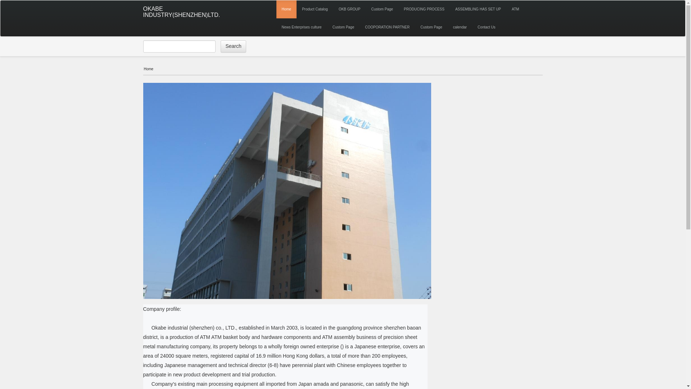 Image resolution: width=691 pixels, height=389 pixels. Describe the element at coordinates (424, 9) in the screenshot. I see `PRODUCING PROCESS` at that location.